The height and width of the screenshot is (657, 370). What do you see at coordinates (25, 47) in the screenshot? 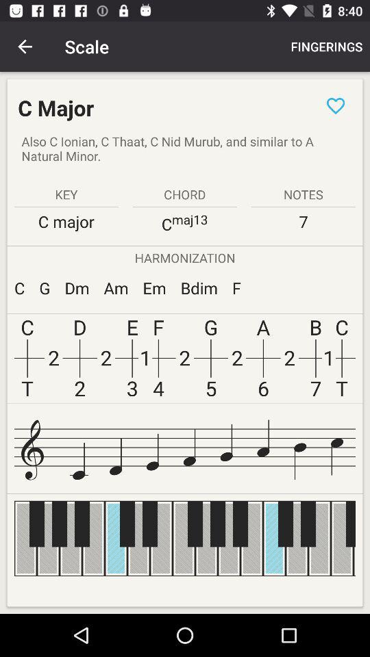
I see `click item above the c major icon` at bounding box center [25, 47].